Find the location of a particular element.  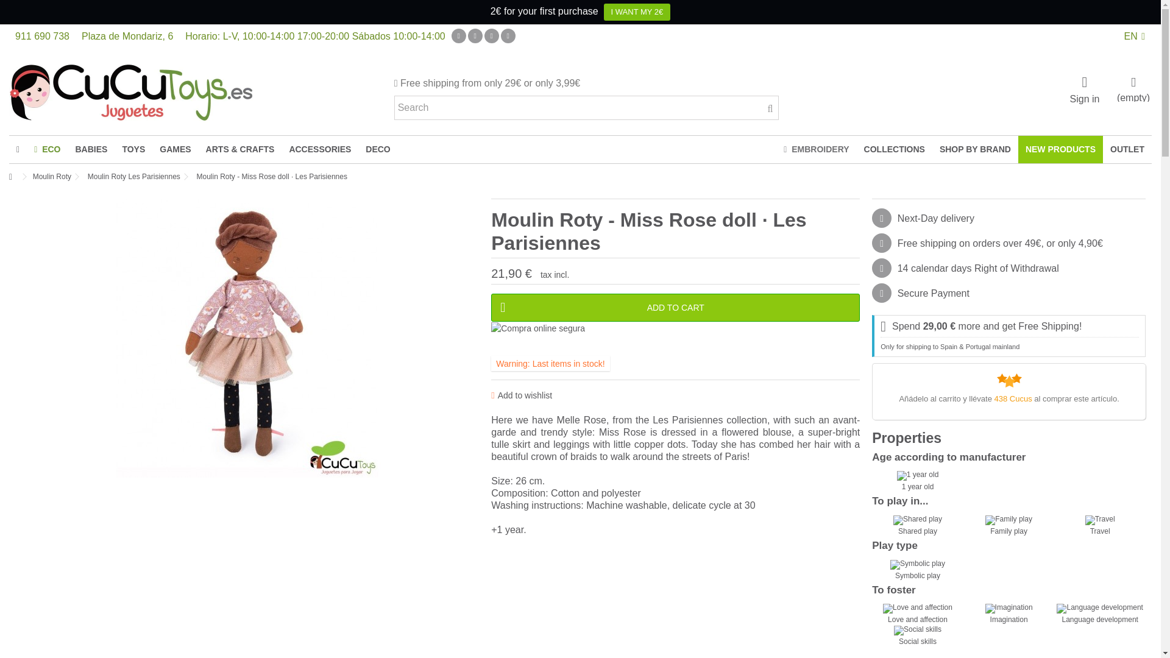

Plaza de Mondariz, 6 is located at coordinates (127, 36).